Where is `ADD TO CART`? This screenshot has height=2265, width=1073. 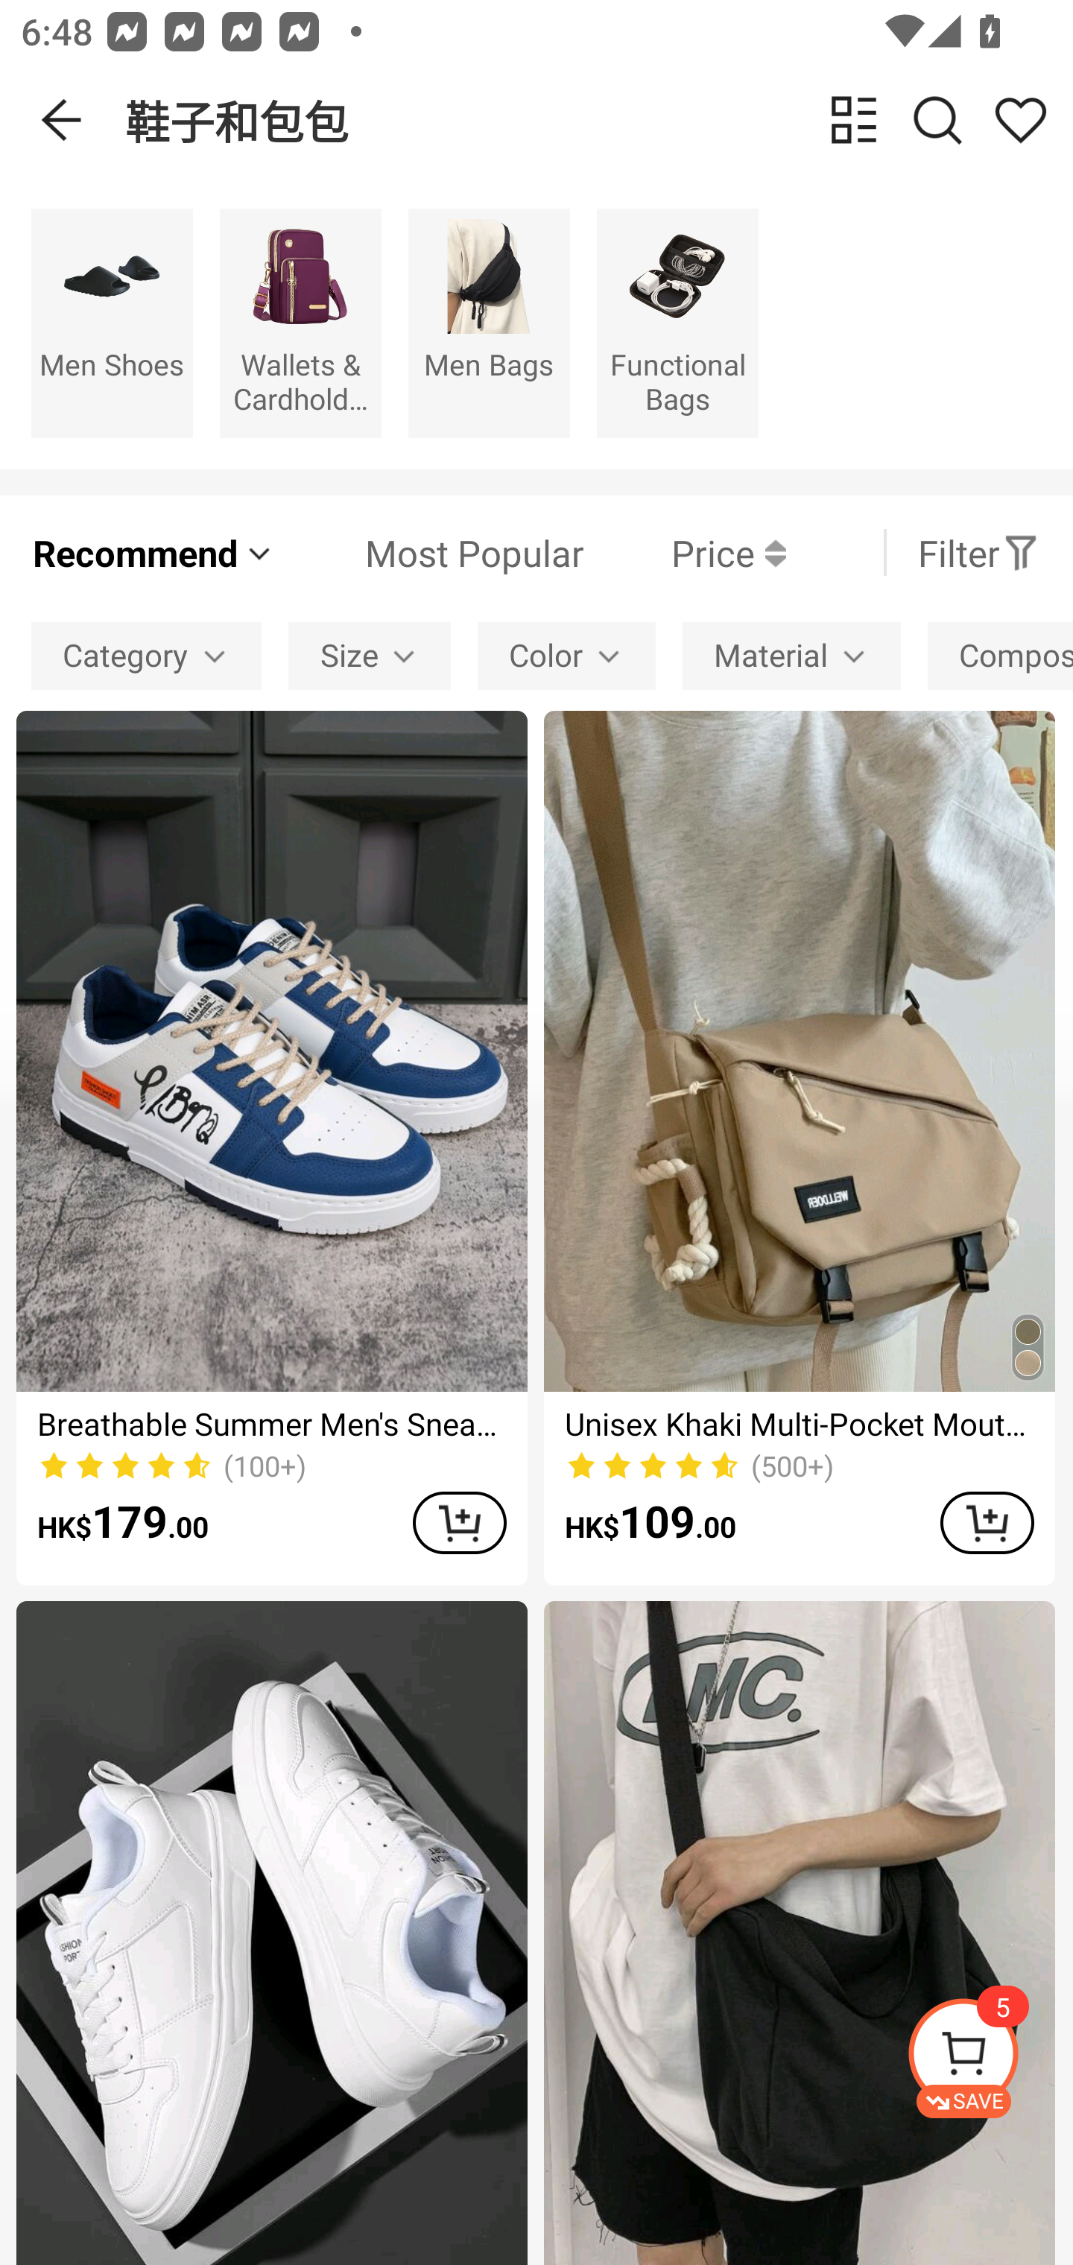
ADD TO CART is located at coordinates (459, 1523).